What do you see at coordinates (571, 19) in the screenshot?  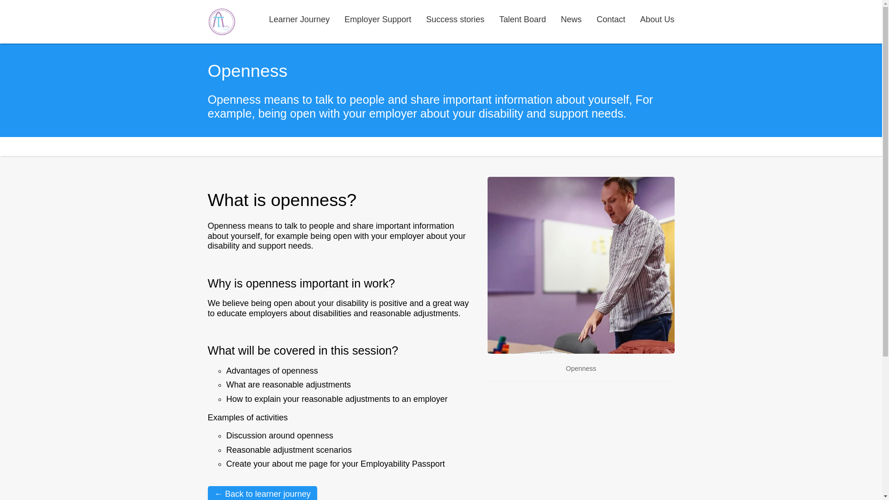 I see `News` at bounding box center [571, 19].